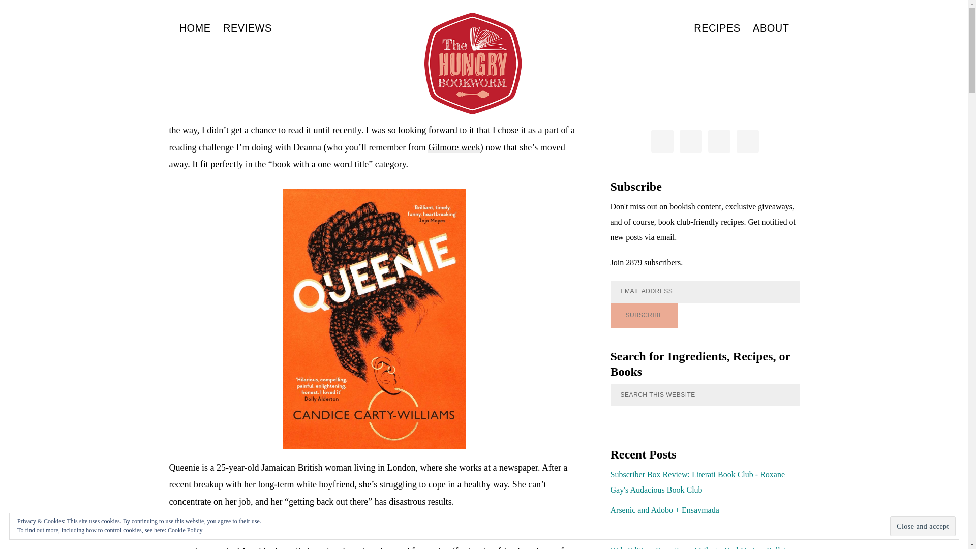 Image resolution: width=976 pixels, height=549 pixels. Describe the element at coordinates (247, 27) in the screenshot. I see `REVIEWS` at that location.